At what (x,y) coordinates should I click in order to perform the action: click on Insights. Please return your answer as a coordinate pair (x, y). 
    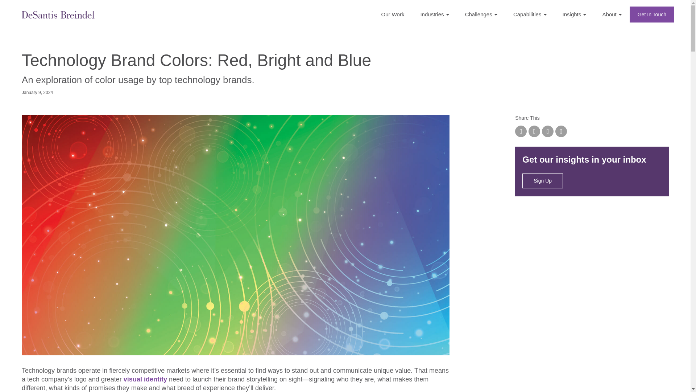
    Looking at the image, I should click on (574, 15).